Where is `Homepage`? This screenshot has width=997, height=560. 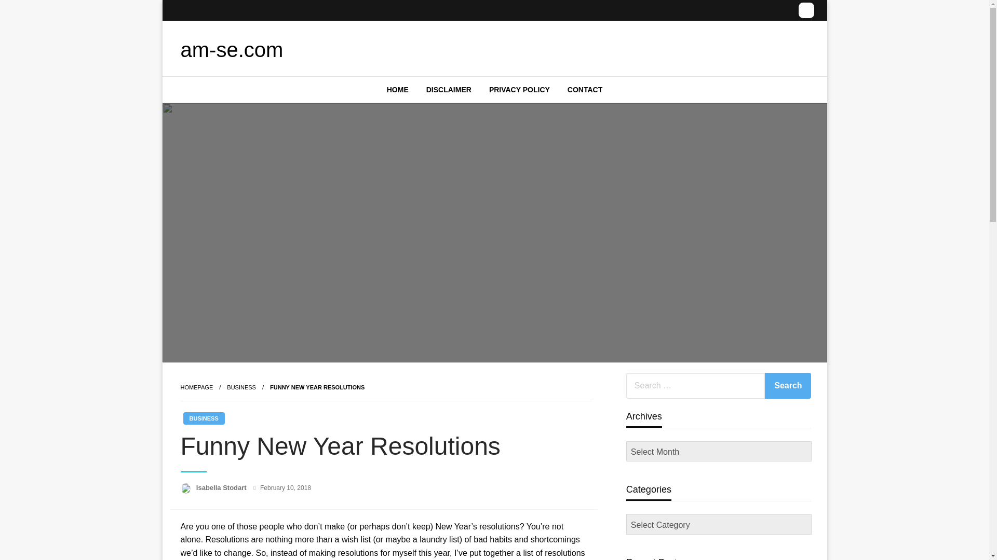
Homepage is located at coordinates (196, 387).